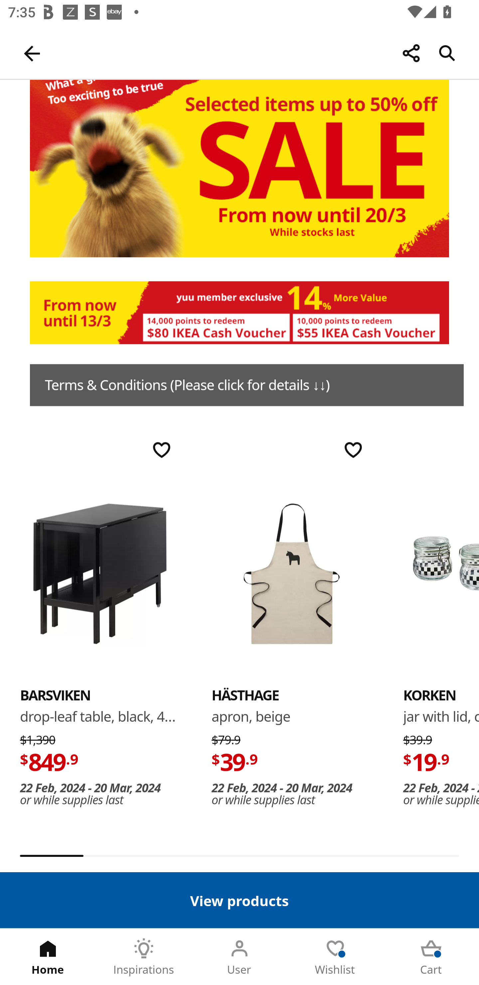 The height and width of the screenshot is (985, 479). What do you see at coordinates (429, 695) in the screenshot?
I see `KORKEN` at bounding box center [429, 695].